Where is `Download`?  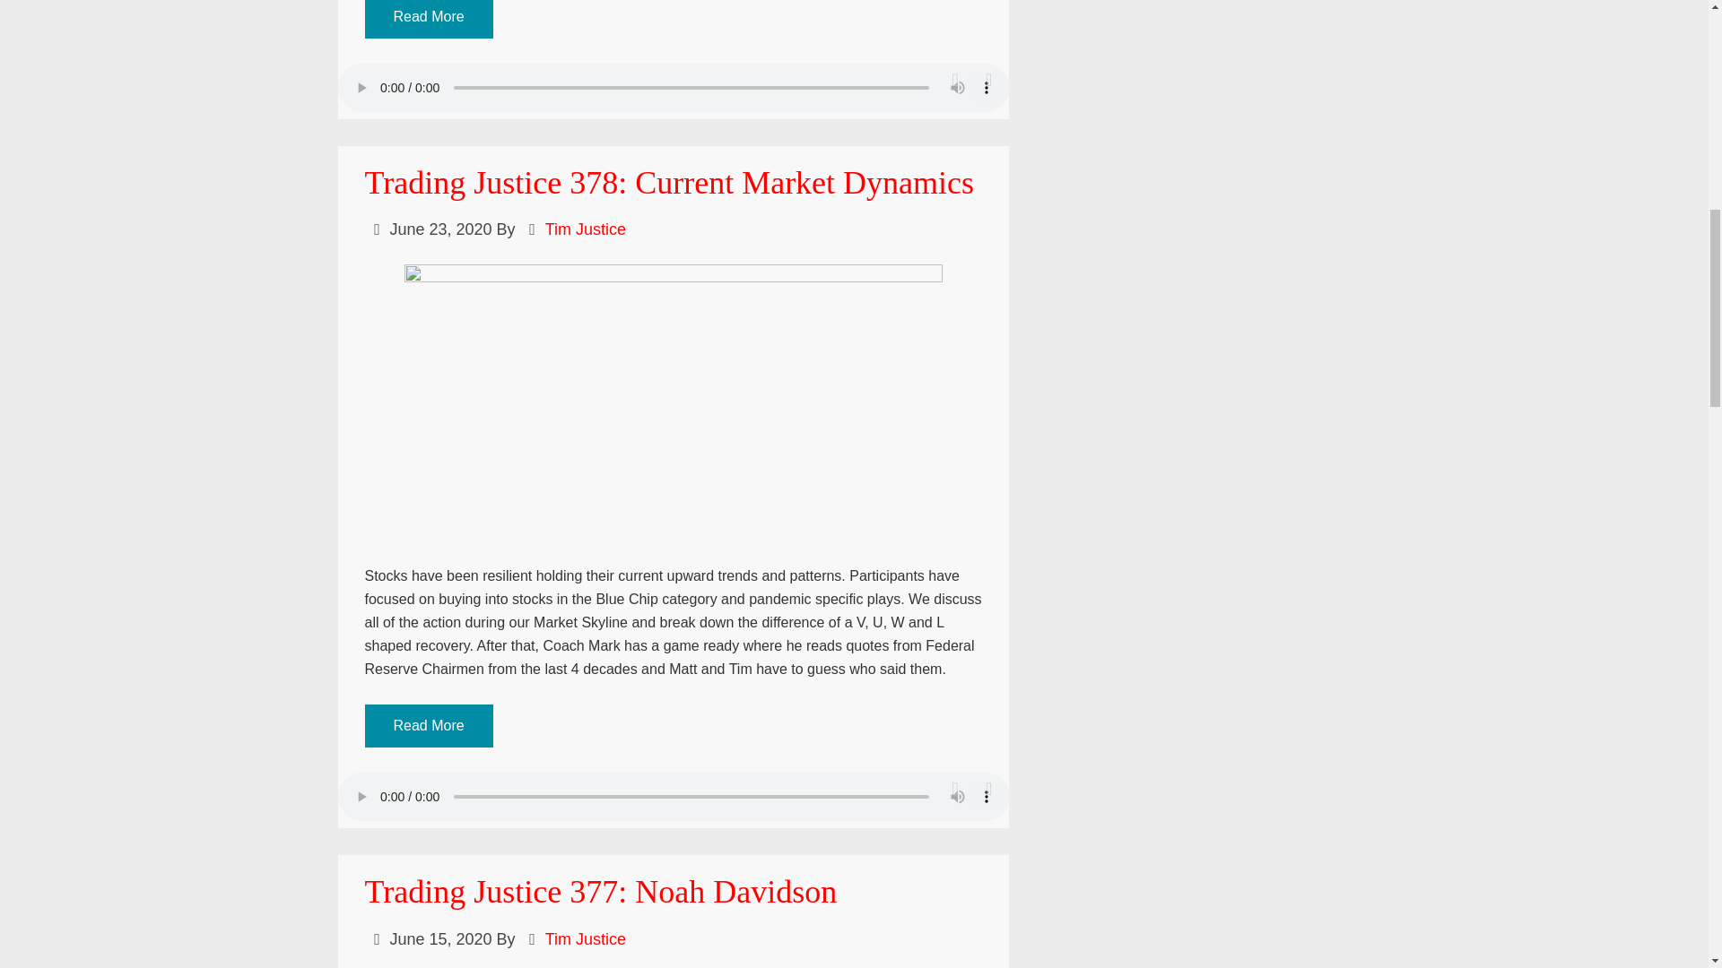
Download is located at coordinates (988, 789).